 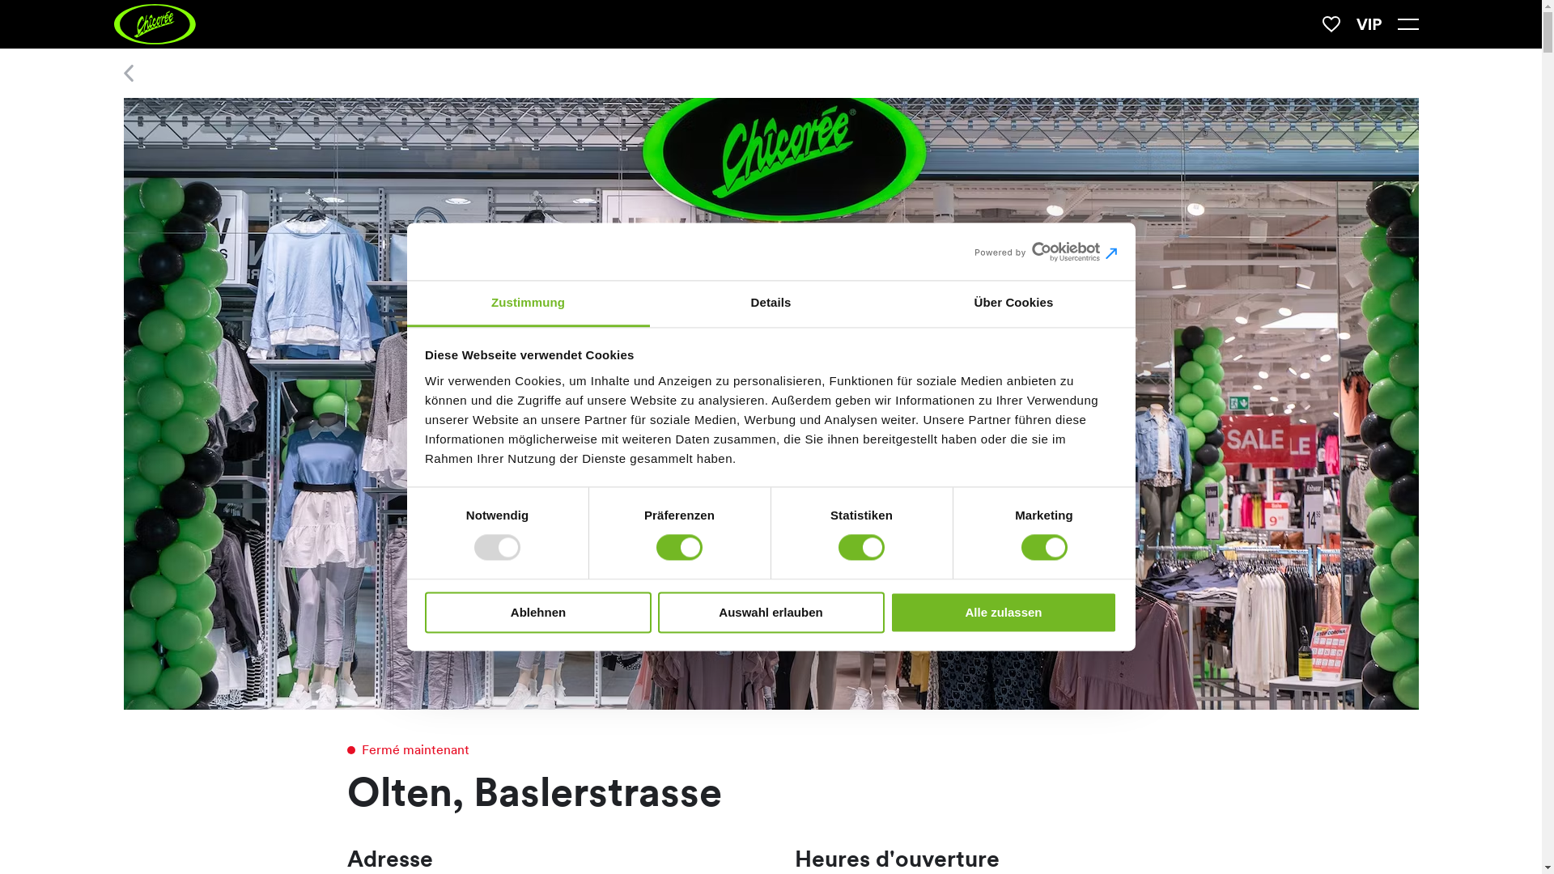 What do you see at coordinates (528, 304) in the screenshot?
I see `Zustimmung` at bounding box center [528, 304].